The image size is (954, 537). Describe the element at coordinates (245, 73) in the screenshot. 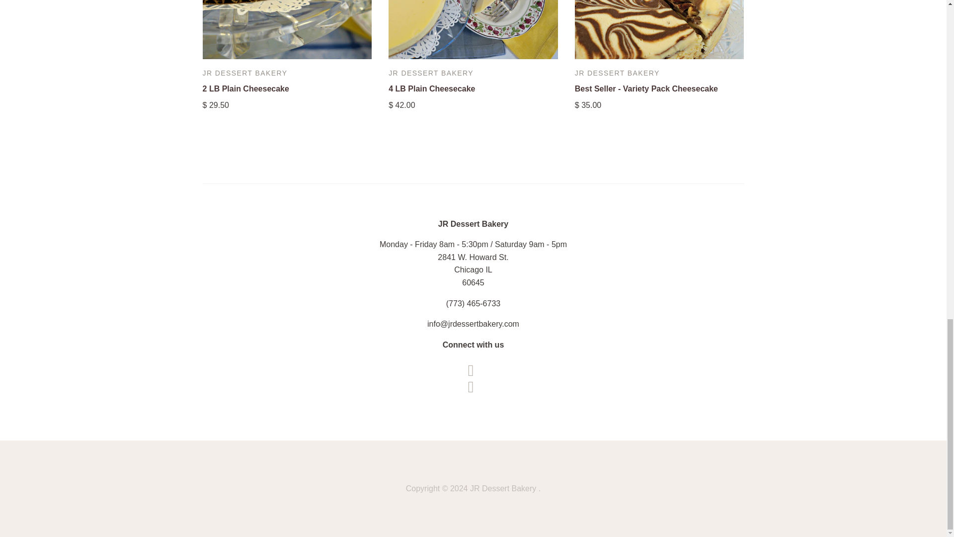

I see `JR DESSERT BAKERY` at that location.